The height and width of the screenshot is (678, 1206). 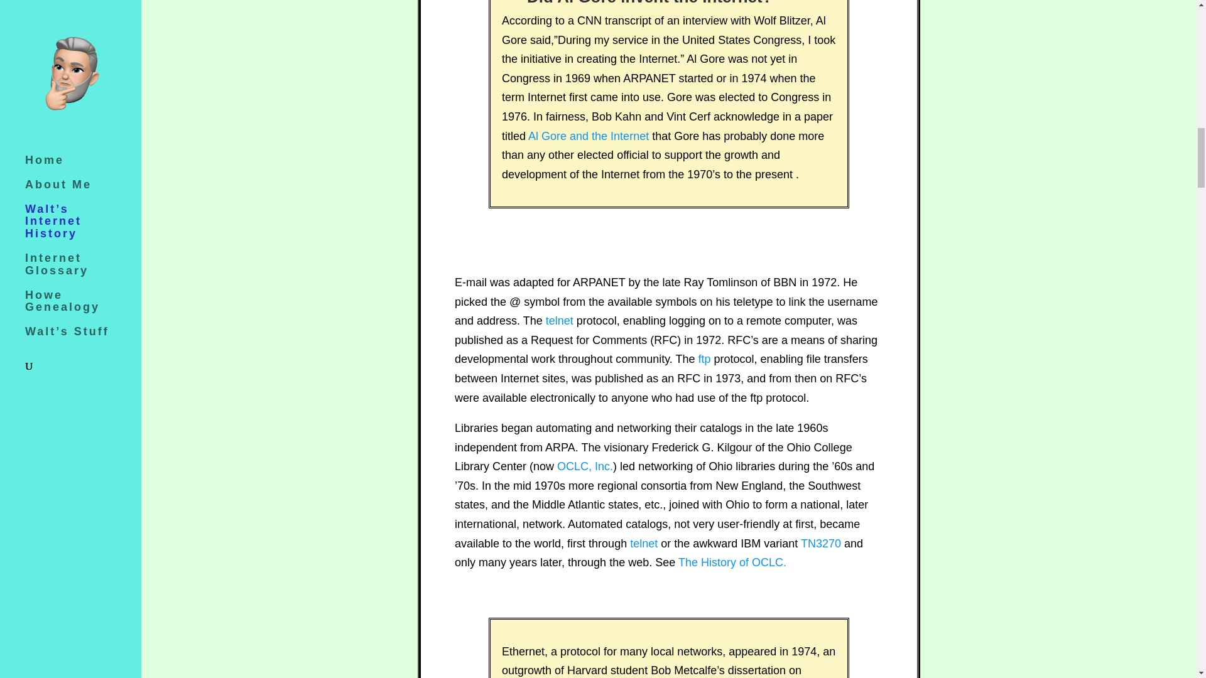 What do you see at coordinates (588, 136) in the screenshot?
I see `Al Gore and the Internet` at bounding box center [588, 136].